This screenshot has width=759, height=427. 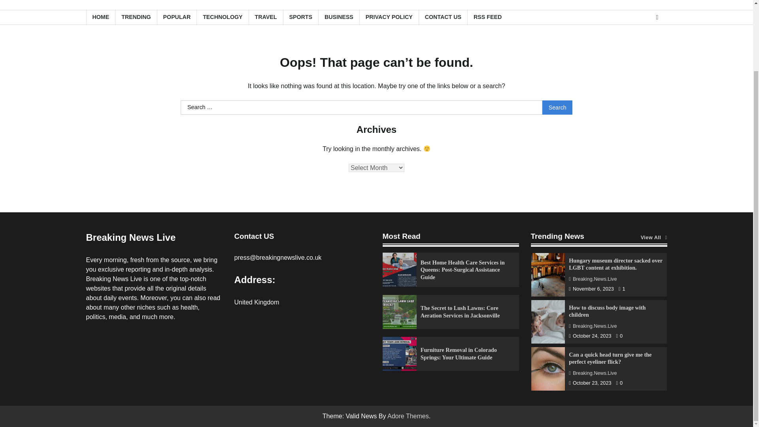 What do you see at coordinates (557, 108) in the screenshot?
I see `Search` at bounding box center [557, 108].